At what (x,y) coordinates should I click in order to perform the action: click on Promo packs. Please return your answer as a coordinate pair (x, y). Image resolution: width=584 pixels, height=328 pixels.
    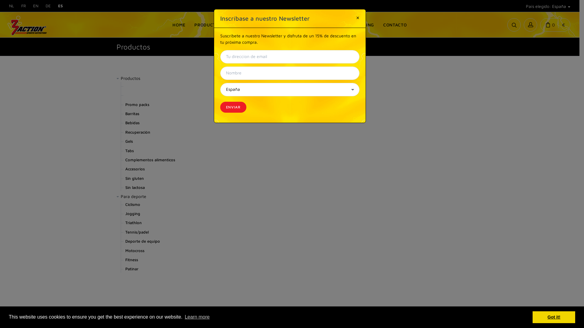
    Looking at the image, I should click on (137, 104).